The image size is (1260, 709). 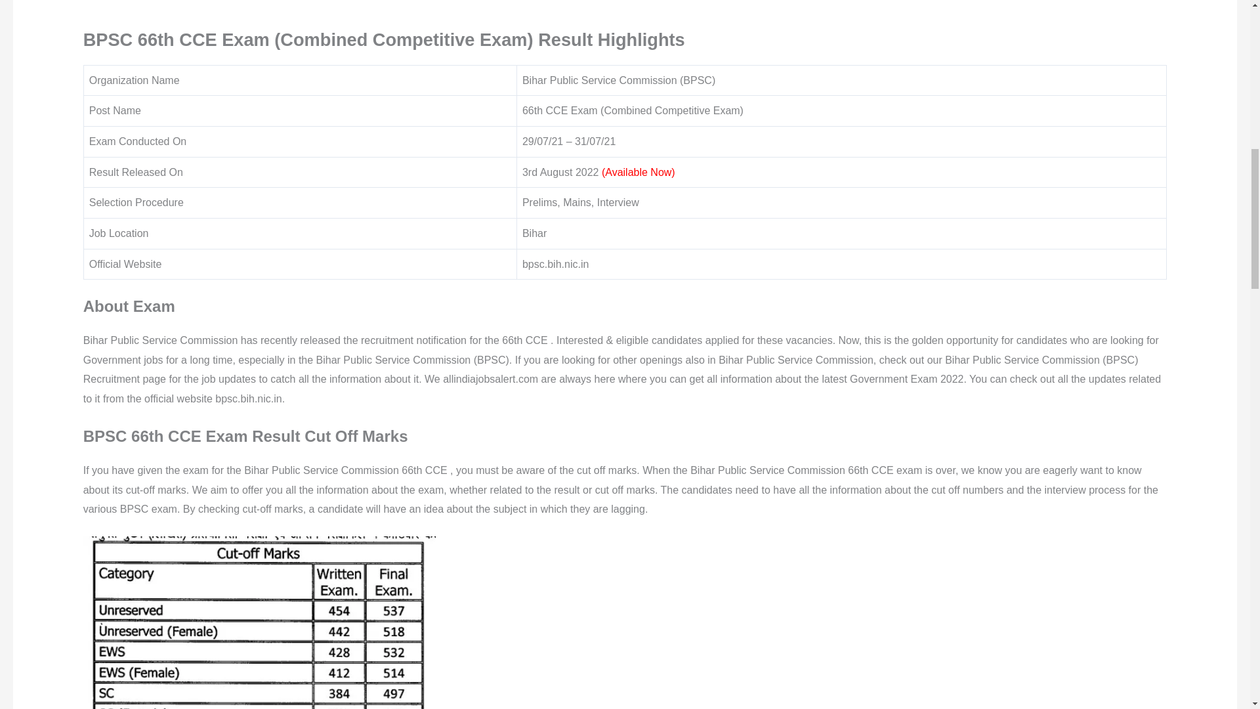 I want to click on Advertisement, so click(x=624, y=11).